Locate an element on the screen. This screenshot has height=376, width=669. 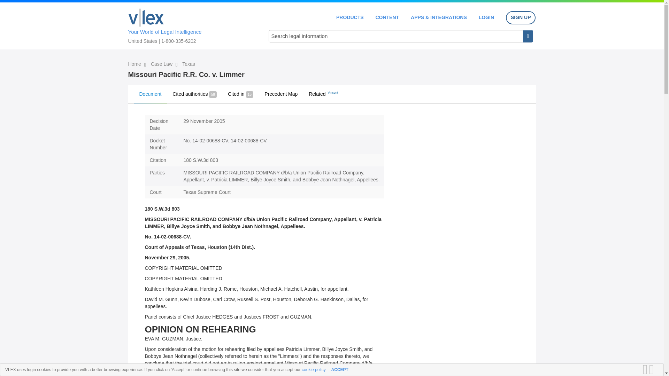
Home is located at coordinates (135, 64).